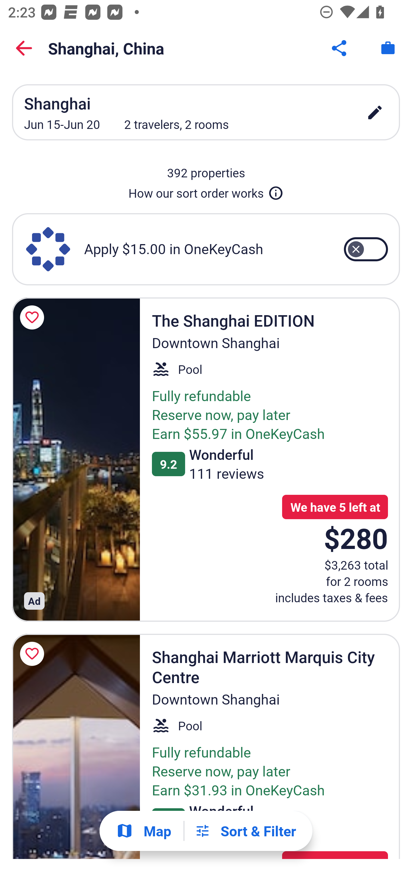  I want to click on How our sort order works, so click(206, 191).